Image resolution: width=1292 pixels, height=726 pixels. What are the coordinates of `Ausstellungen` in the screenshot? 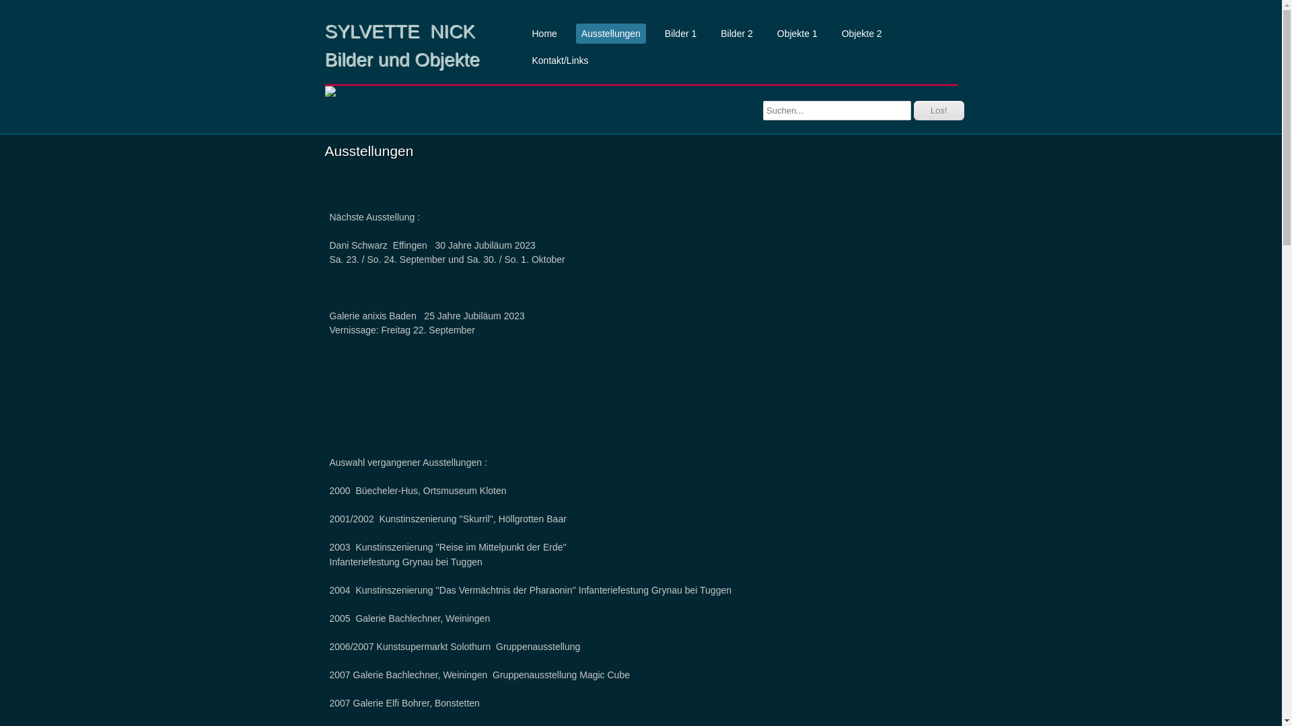 It's located at (611, 34).